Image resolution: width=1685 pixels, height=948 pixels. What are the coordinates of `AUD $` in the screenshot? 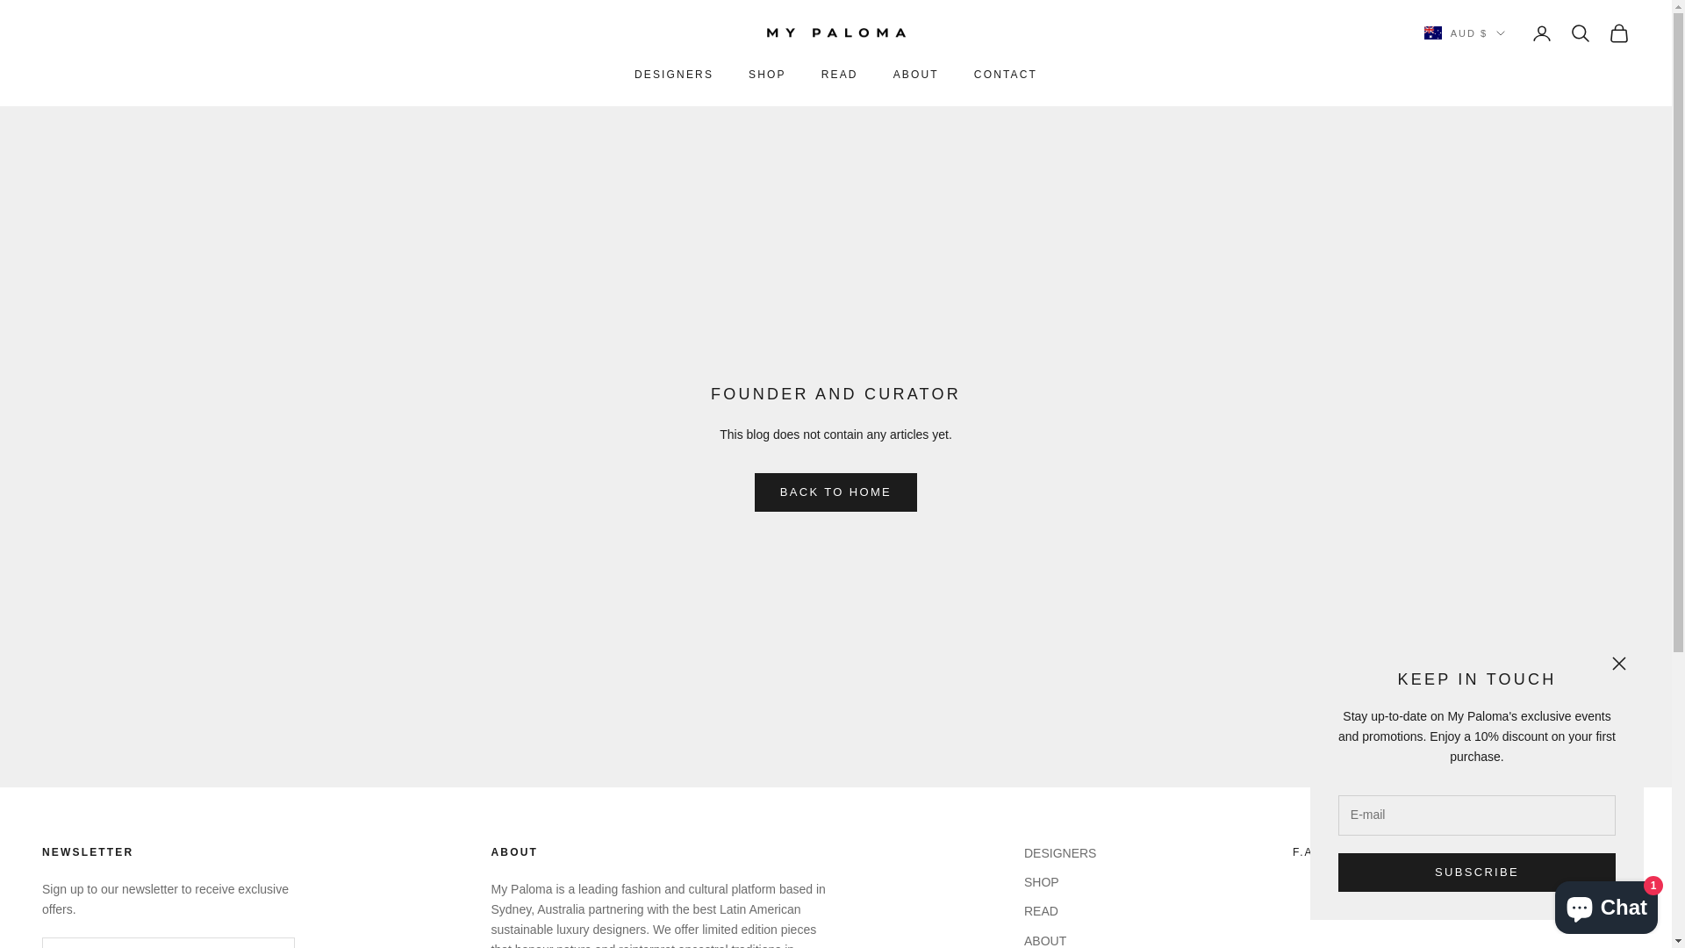 It's located at (1465, 33).